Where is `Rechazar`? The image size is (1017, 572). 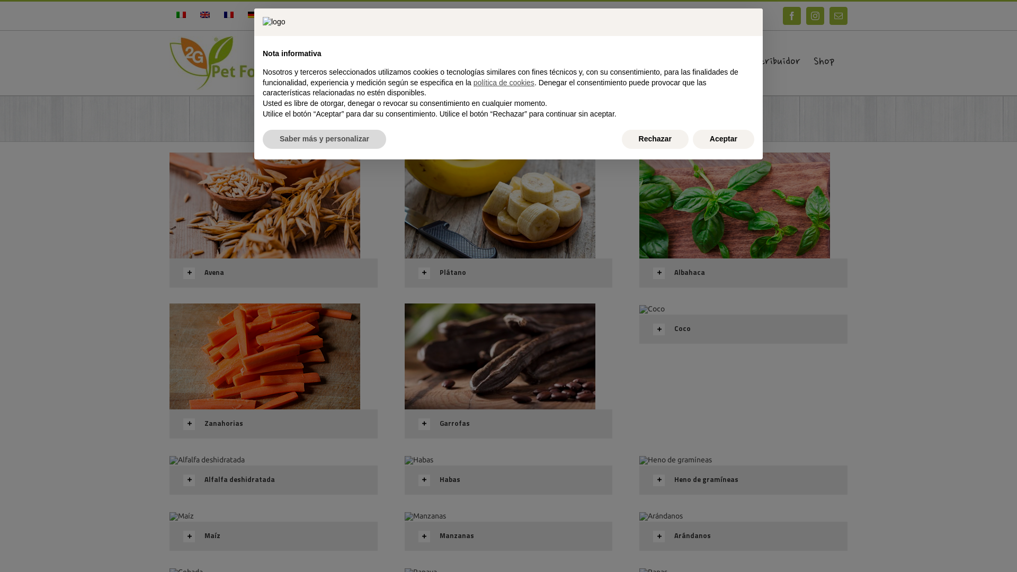
Rechazar is located at coordinates (655, 139).